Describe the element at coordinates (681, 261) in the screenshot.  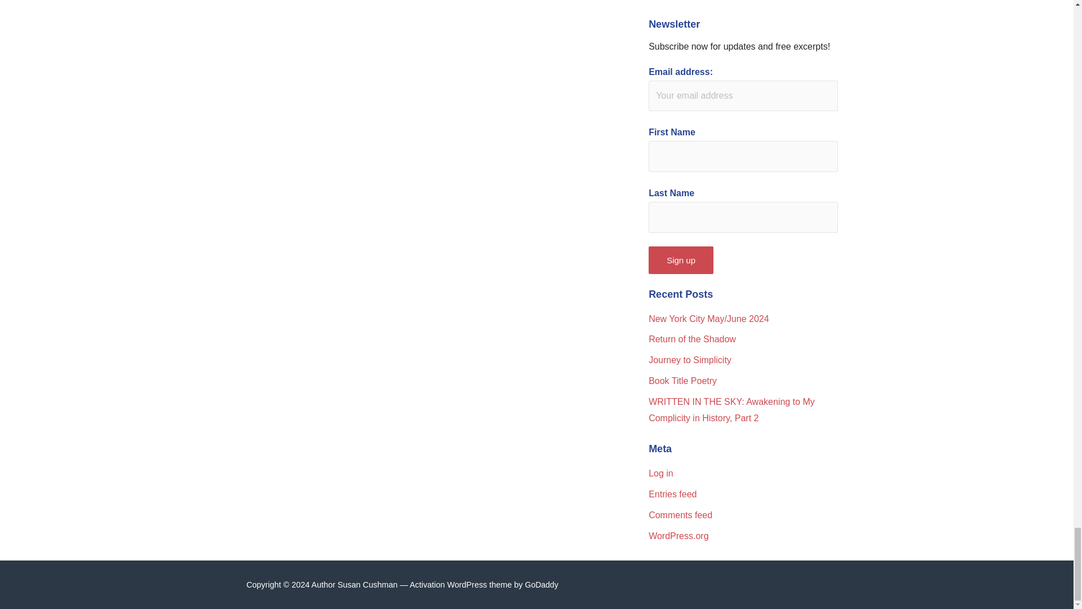
I see `Sign up` at that location.